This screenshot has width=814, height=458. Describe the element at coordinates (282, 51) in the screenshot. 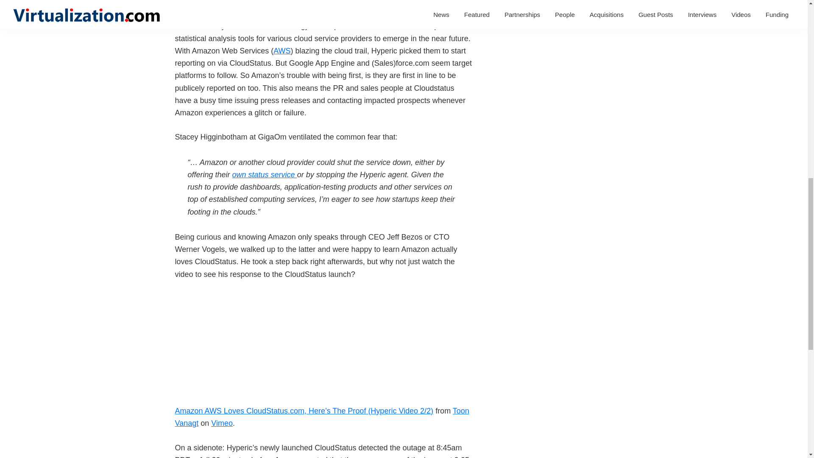

I see `AWS` at that location.